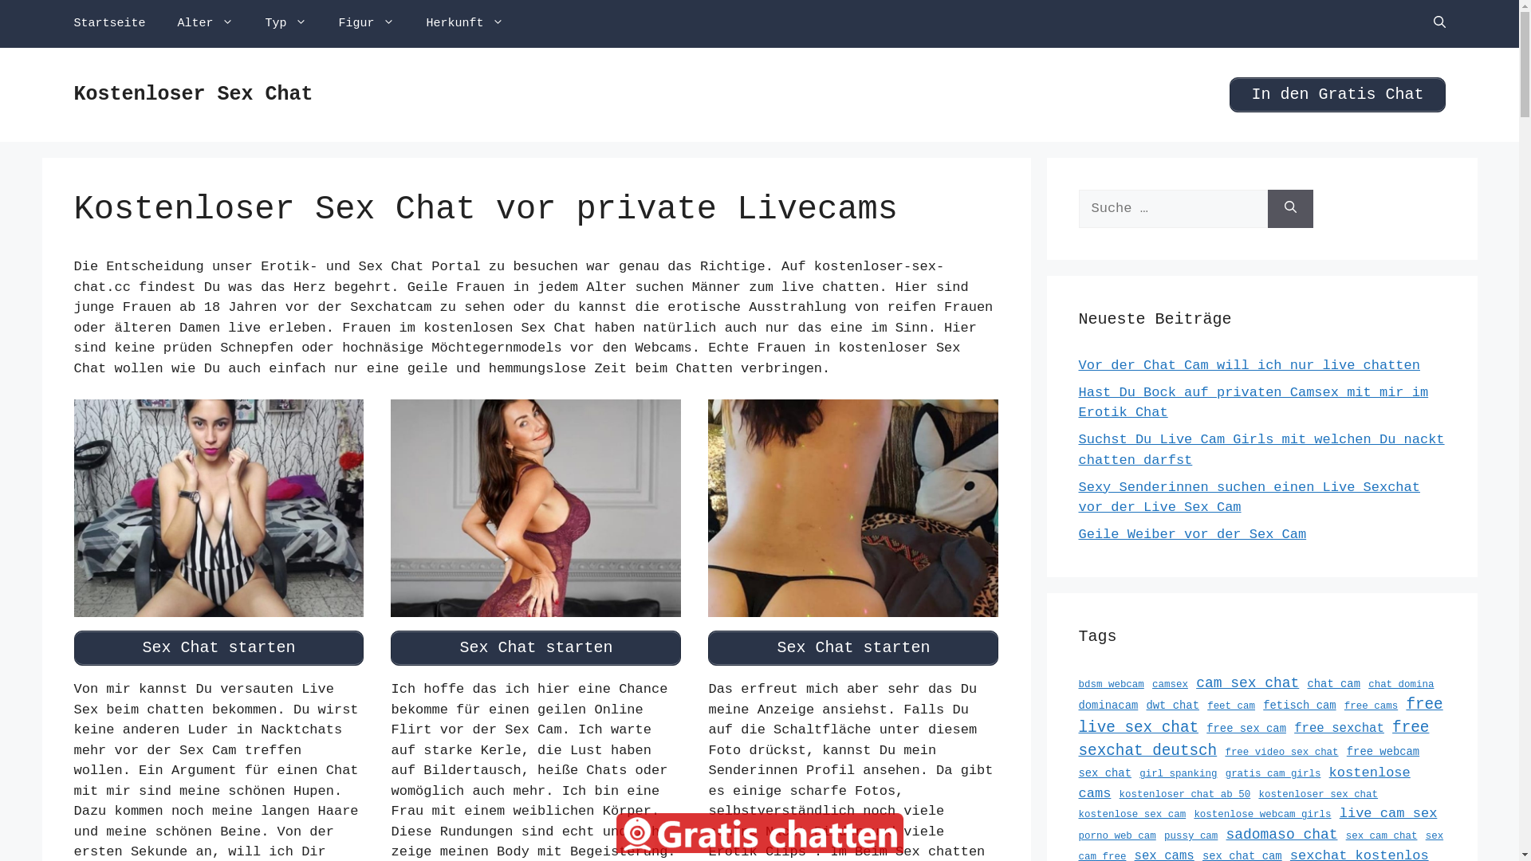  Describe the element at coordinates (1249, 762) in the screenshot. I see `free webcam sex chat` at that location.